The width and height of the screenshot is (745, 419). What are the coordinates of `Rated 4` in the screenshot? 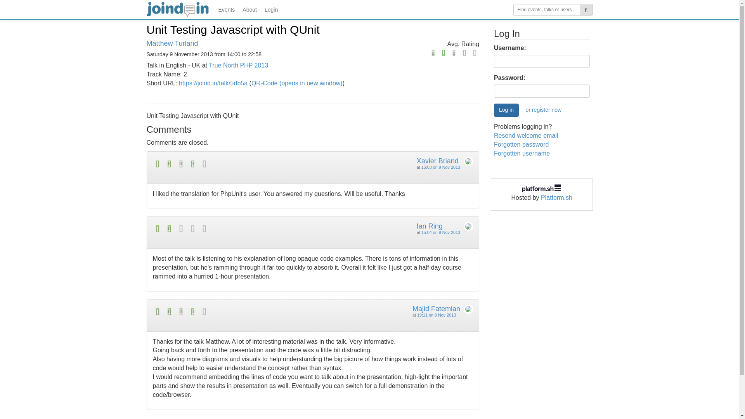 It's located at (233, 312).